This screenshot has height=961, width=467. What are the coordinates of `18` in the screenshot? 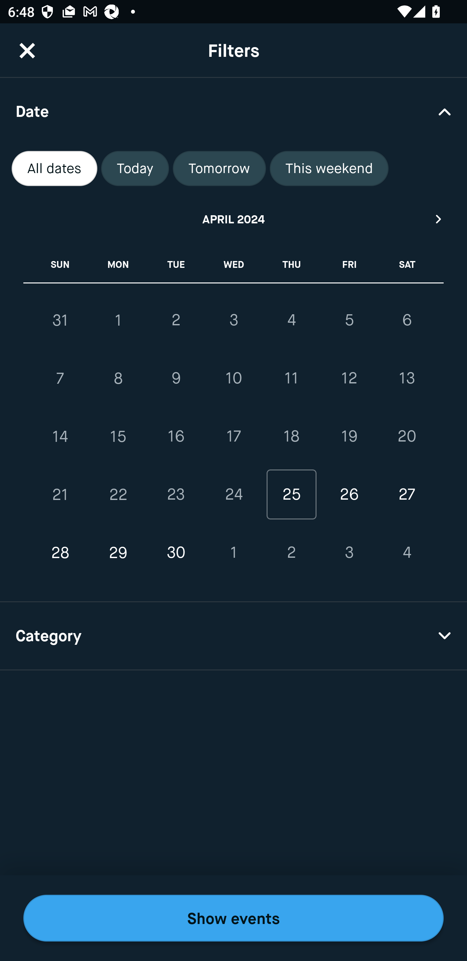 It's located at (291, 436).